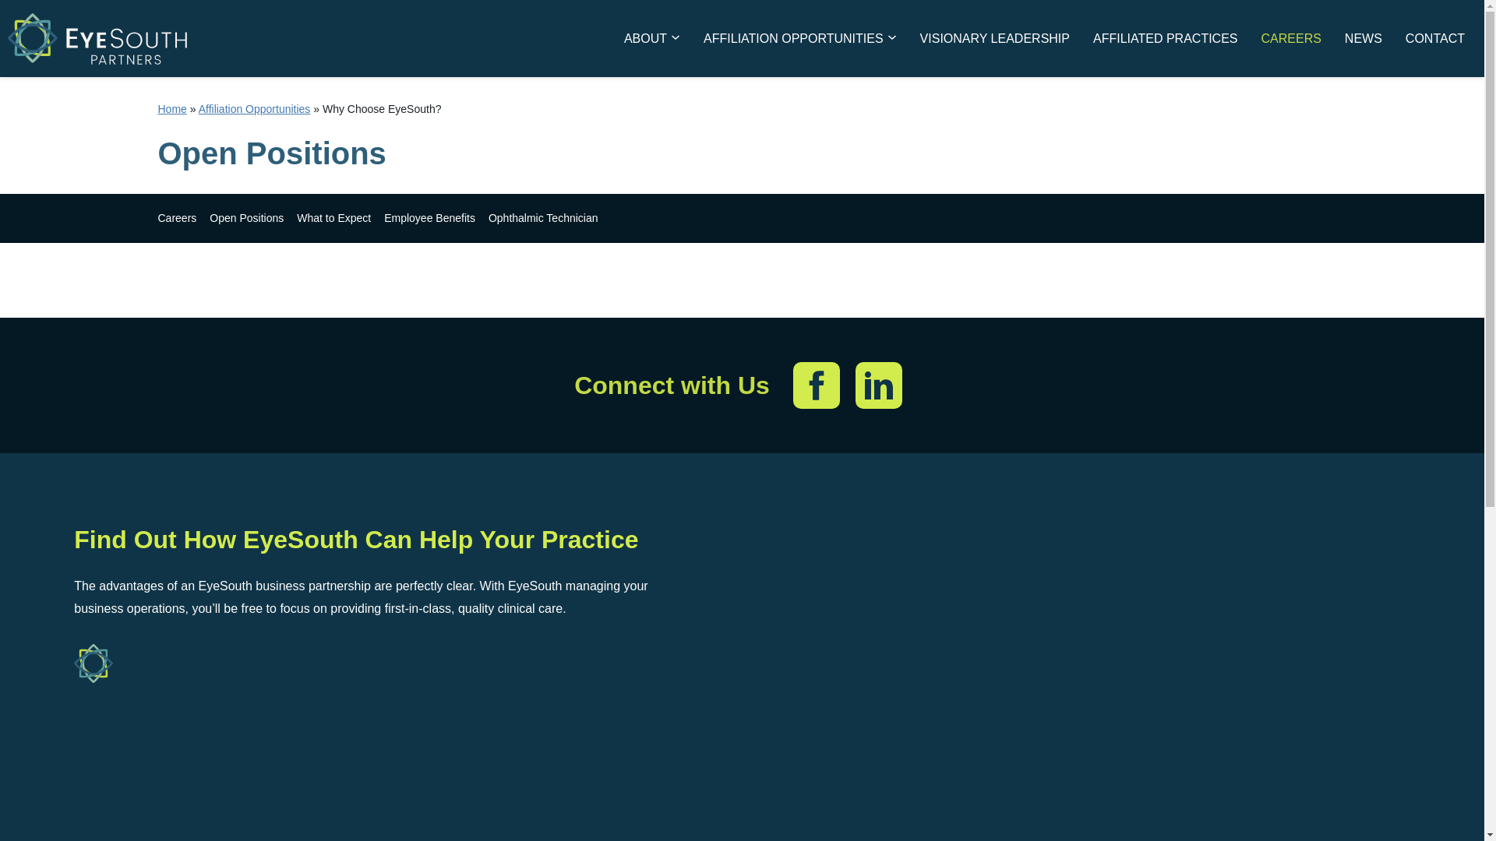 The image size is (1496, 841). What do you see at coordinates (430, 218) in the screenshot?
I see `Employee Benefits` at bounding box center [430, 218].